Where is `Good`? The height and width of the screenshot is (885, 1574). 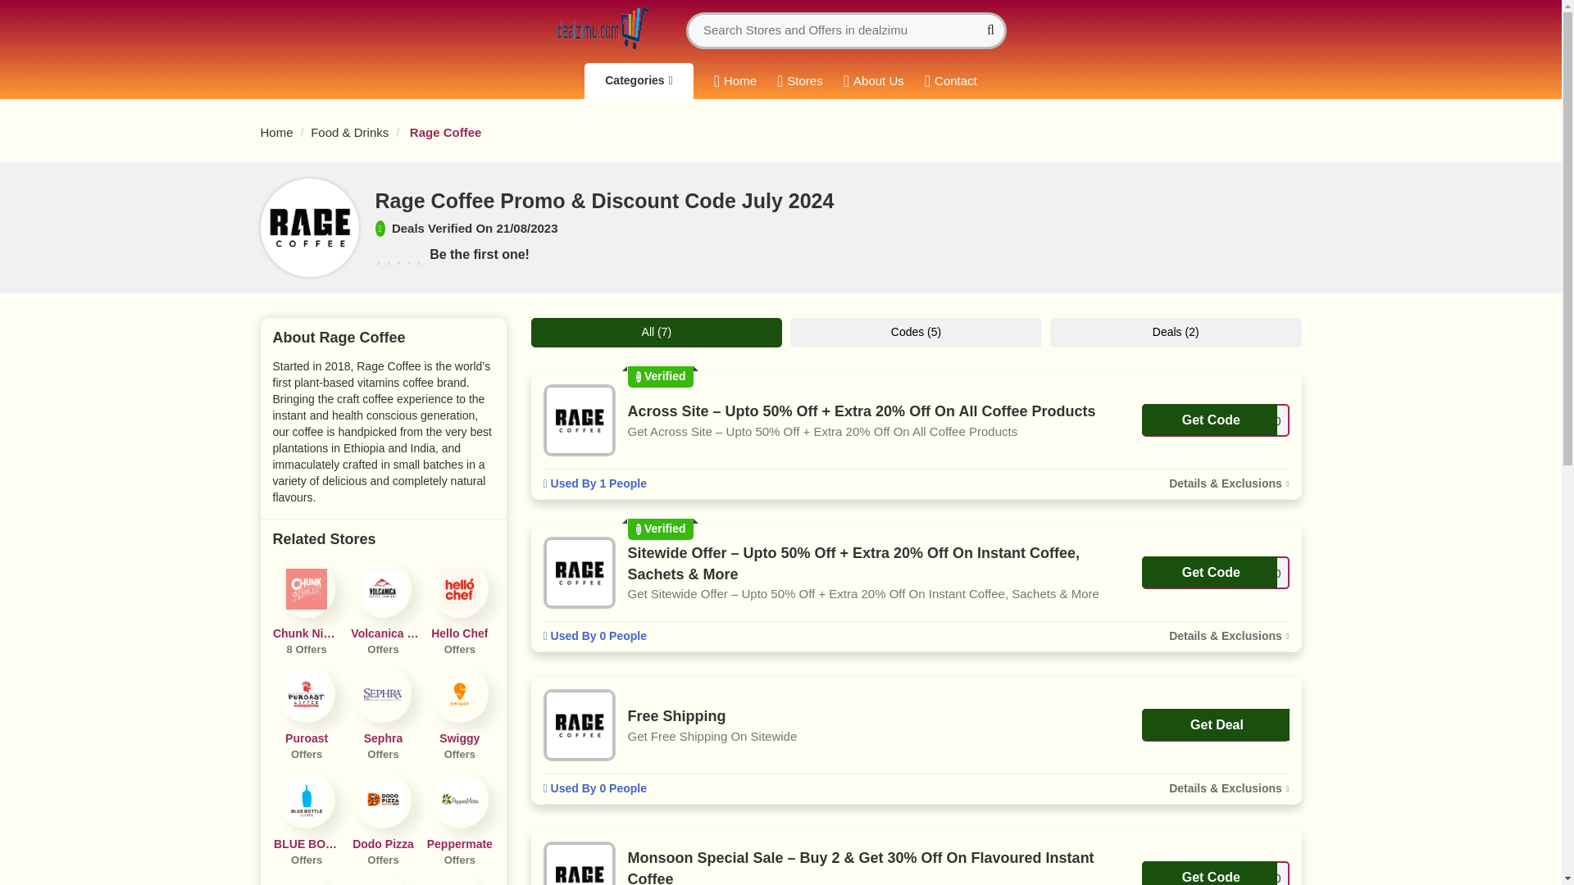 Good is located at coordinates (418, 256).